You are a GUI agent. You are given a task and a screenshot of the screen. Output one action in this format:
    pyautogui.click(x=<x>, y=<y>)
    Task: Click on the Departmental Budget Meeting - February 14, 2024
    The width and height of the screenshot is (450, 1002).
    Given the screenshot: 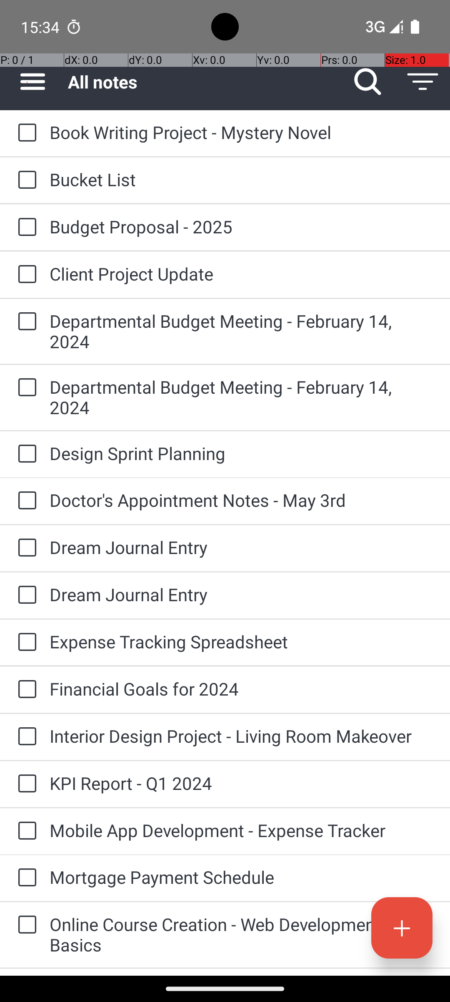 What is the action you would take?
    pyautogui.click(x=242, y=331)
    